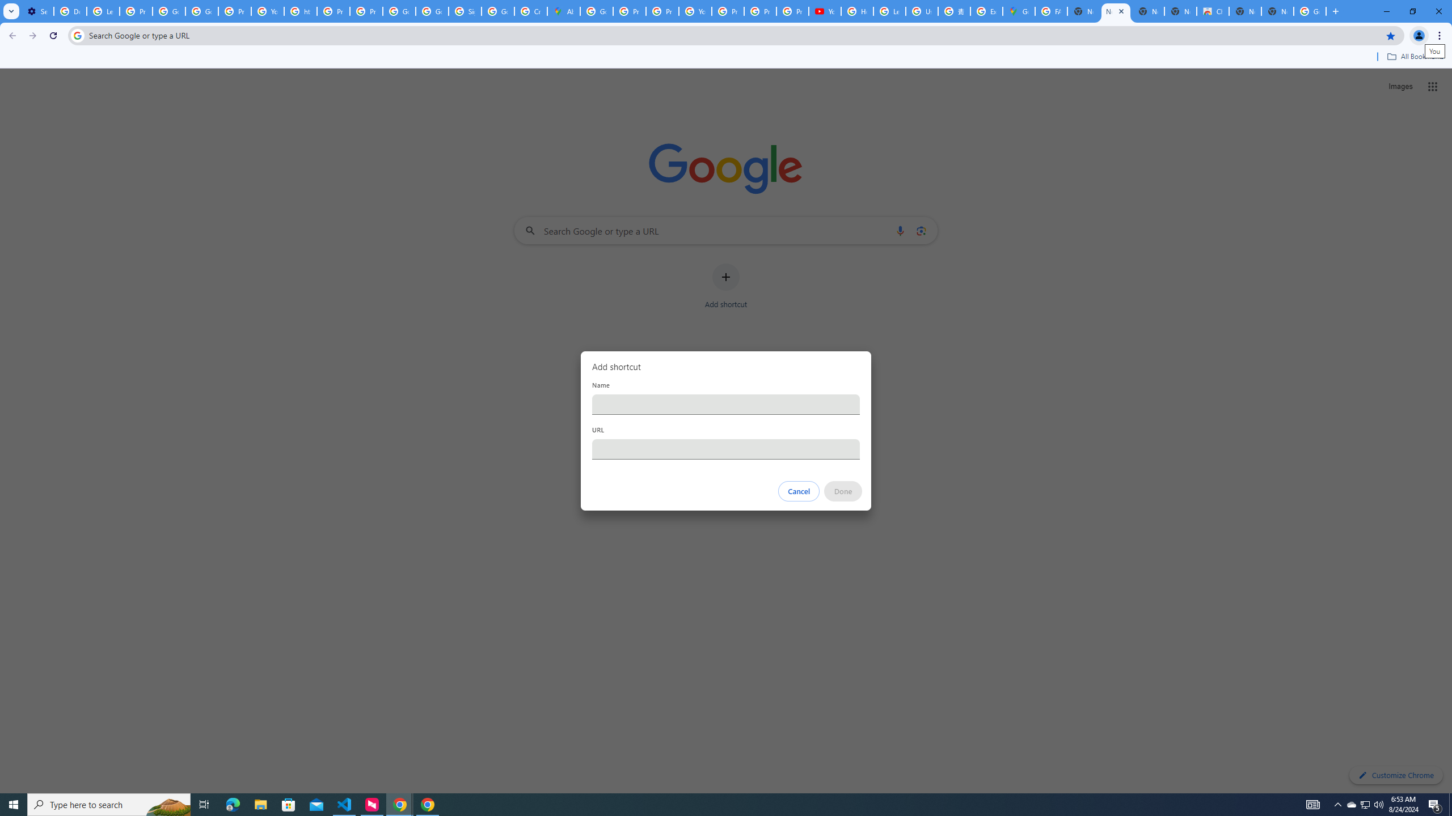 Image resolution: width=1452 pixels, height=816 pixels. I want to click on https://scholar.google.com/, so click(301, 11).